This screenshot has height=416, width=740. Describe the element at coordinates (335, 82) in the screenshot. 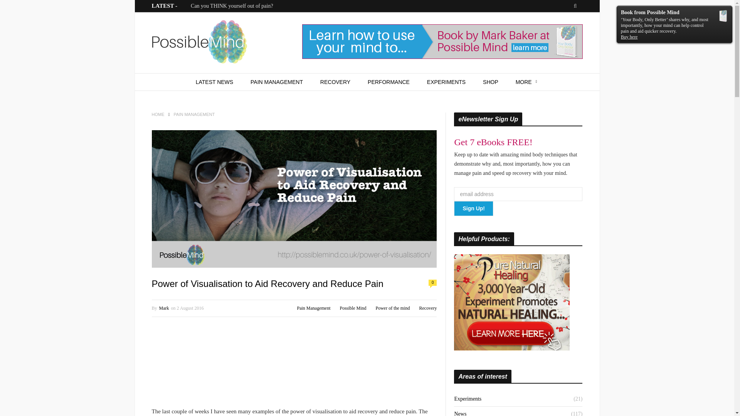

I see `RECOVERY` at that location.